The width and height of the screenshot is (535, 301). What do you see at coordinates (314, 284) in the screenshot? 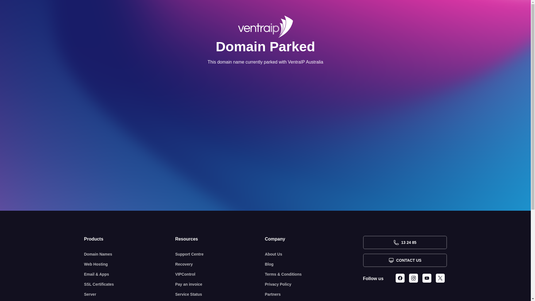
I see `Privacy Policy` at bounding box center [314, 284].